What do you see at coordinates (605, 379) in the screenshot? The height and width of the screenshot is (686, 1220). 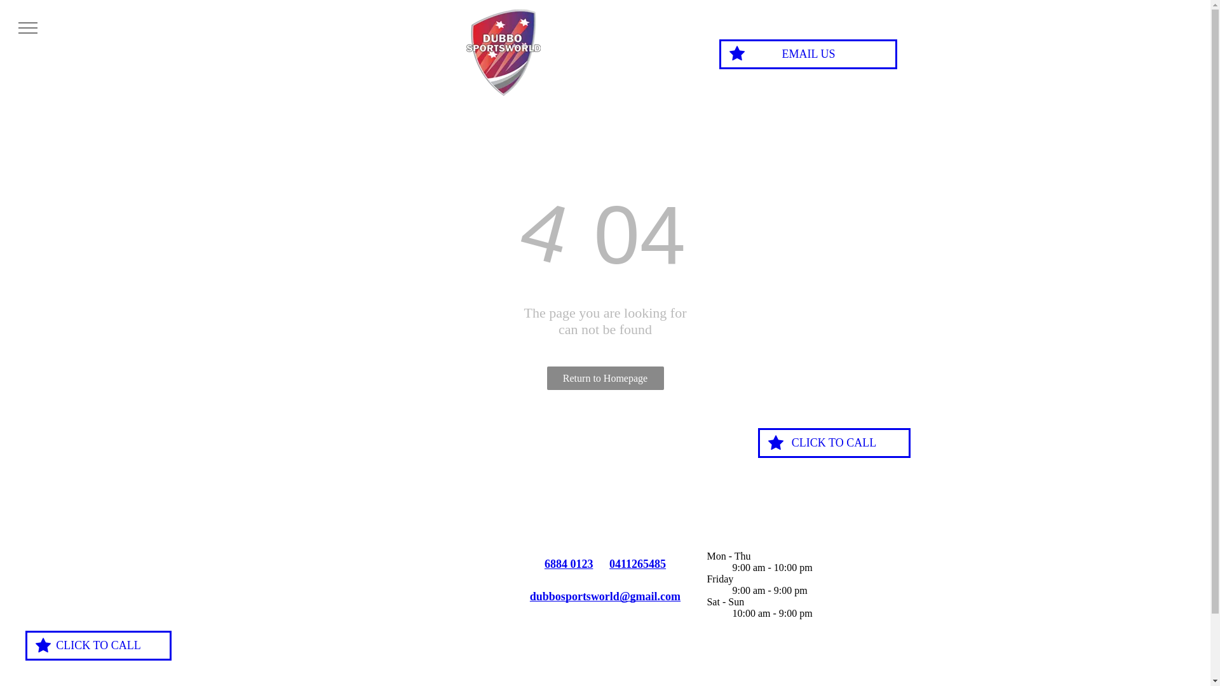 I see `Return to Homepage` at bounding box center [605, 379].